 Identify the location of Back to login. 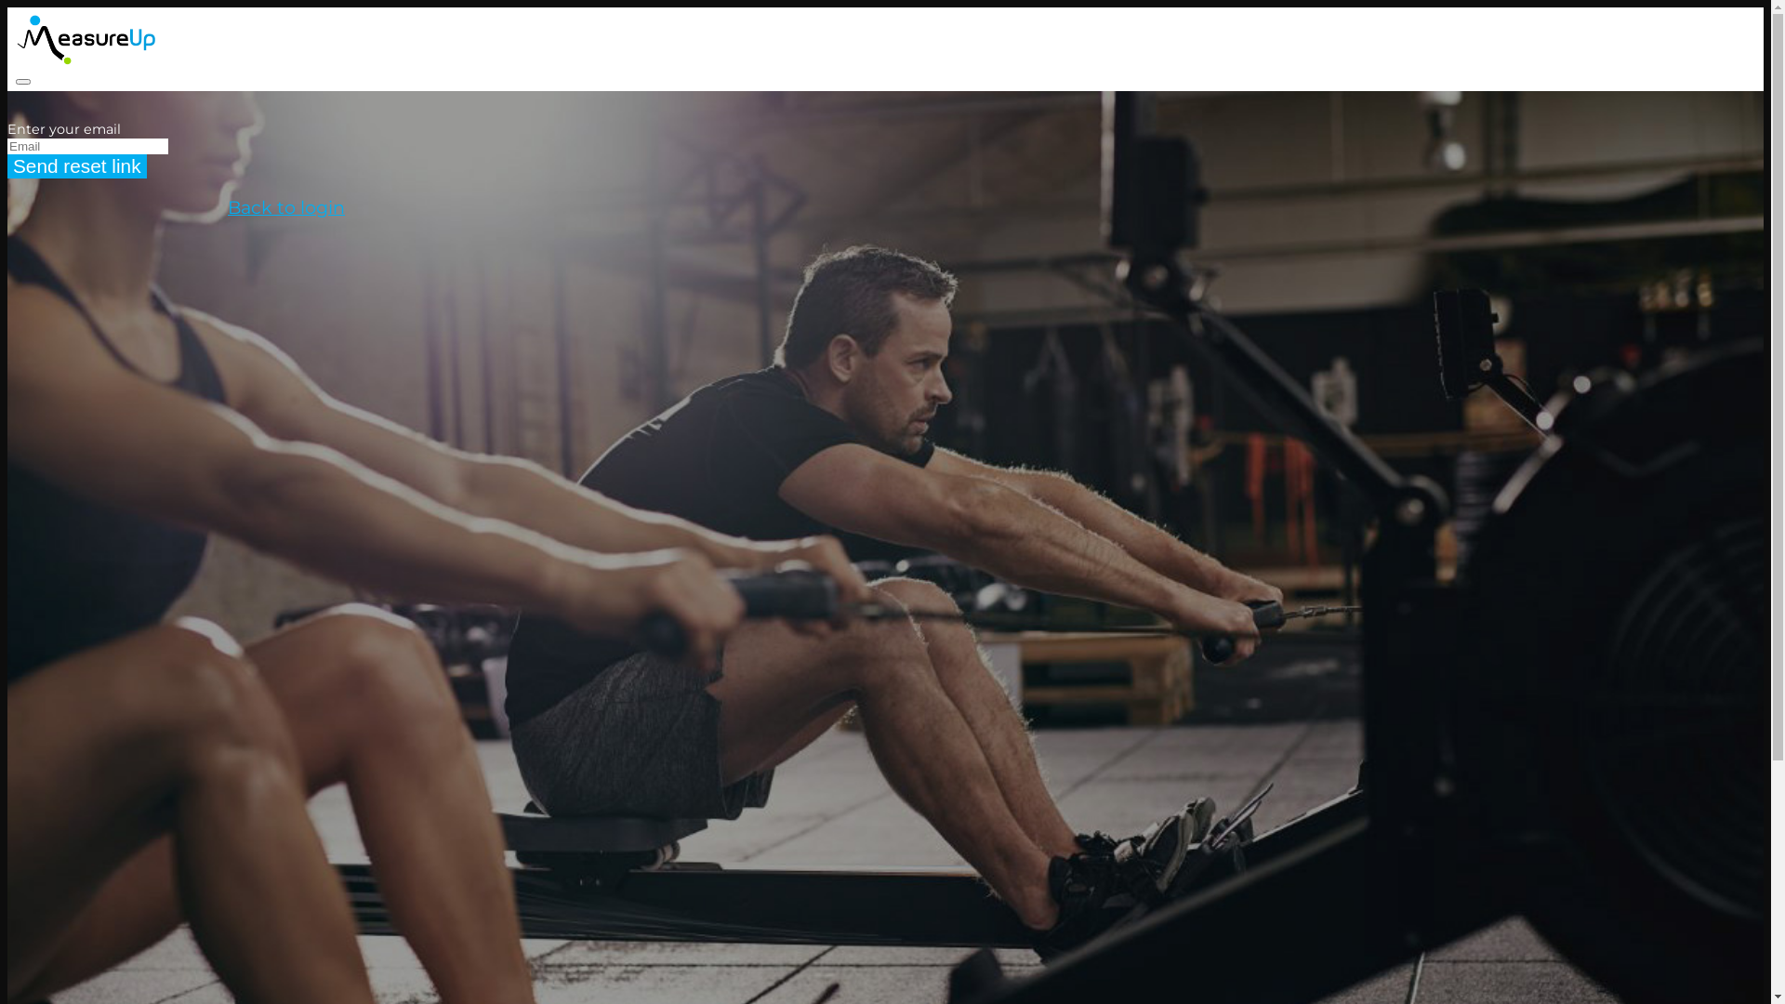
(286, 207).